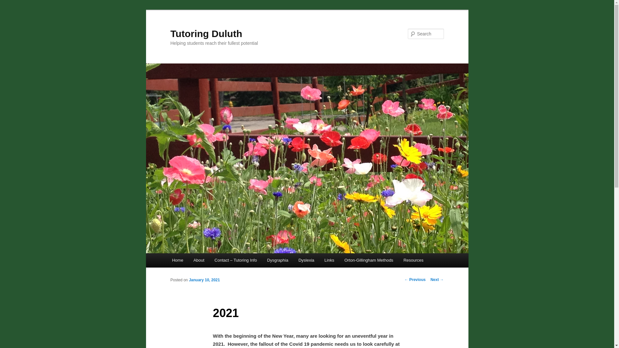  Describe the element at coordinates (414, 260) in the screenshot. I see `Resources` at that location.